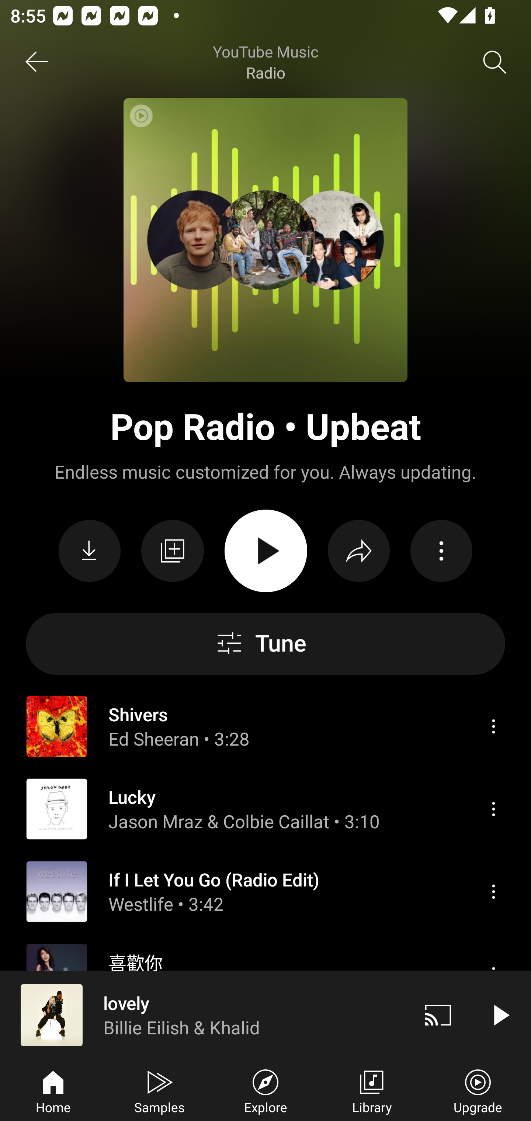 This screenshot has width=531, height=1121. Describe the element at coordinates (173, 551) in the screenshot. I see `Save to library` at that location.